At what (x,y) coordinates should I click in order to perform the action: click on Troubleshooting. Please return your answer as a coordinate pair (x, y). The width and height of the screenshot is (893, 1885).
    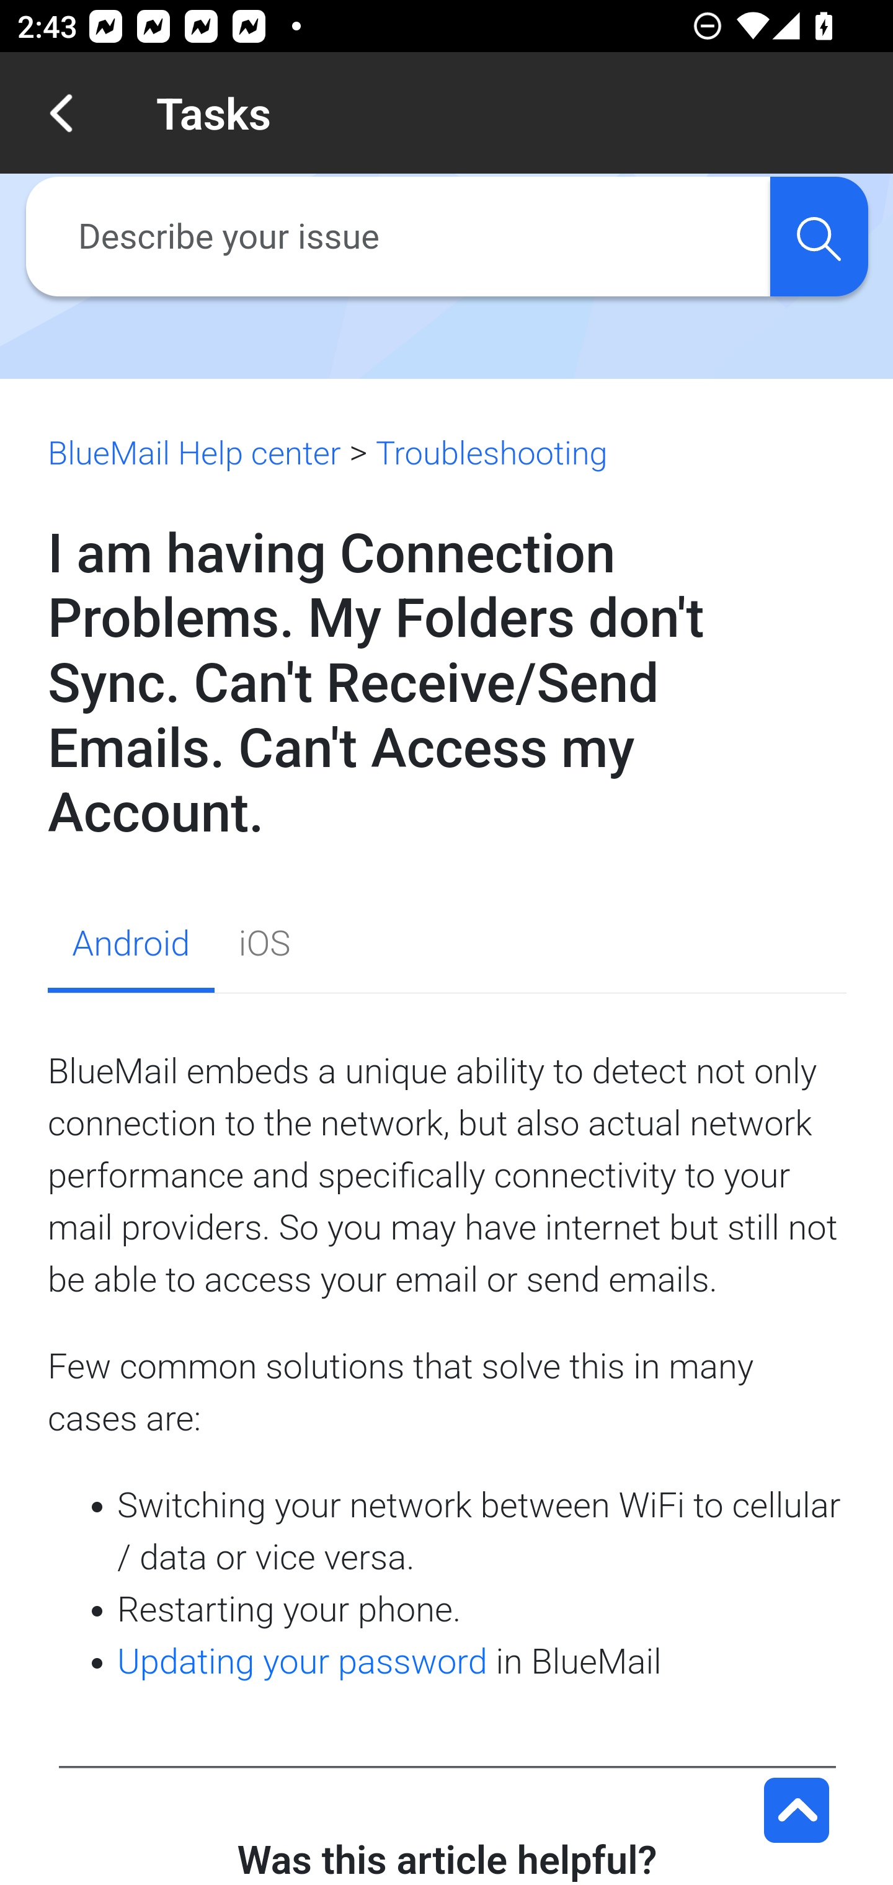
    Looking at the image, I should click on (490, 453).